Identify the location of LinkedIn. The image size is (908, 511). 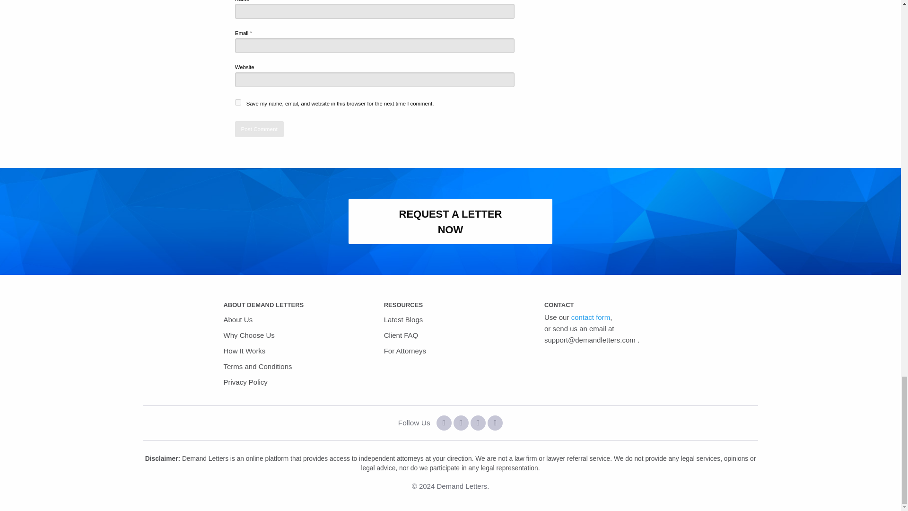
(495, 423).